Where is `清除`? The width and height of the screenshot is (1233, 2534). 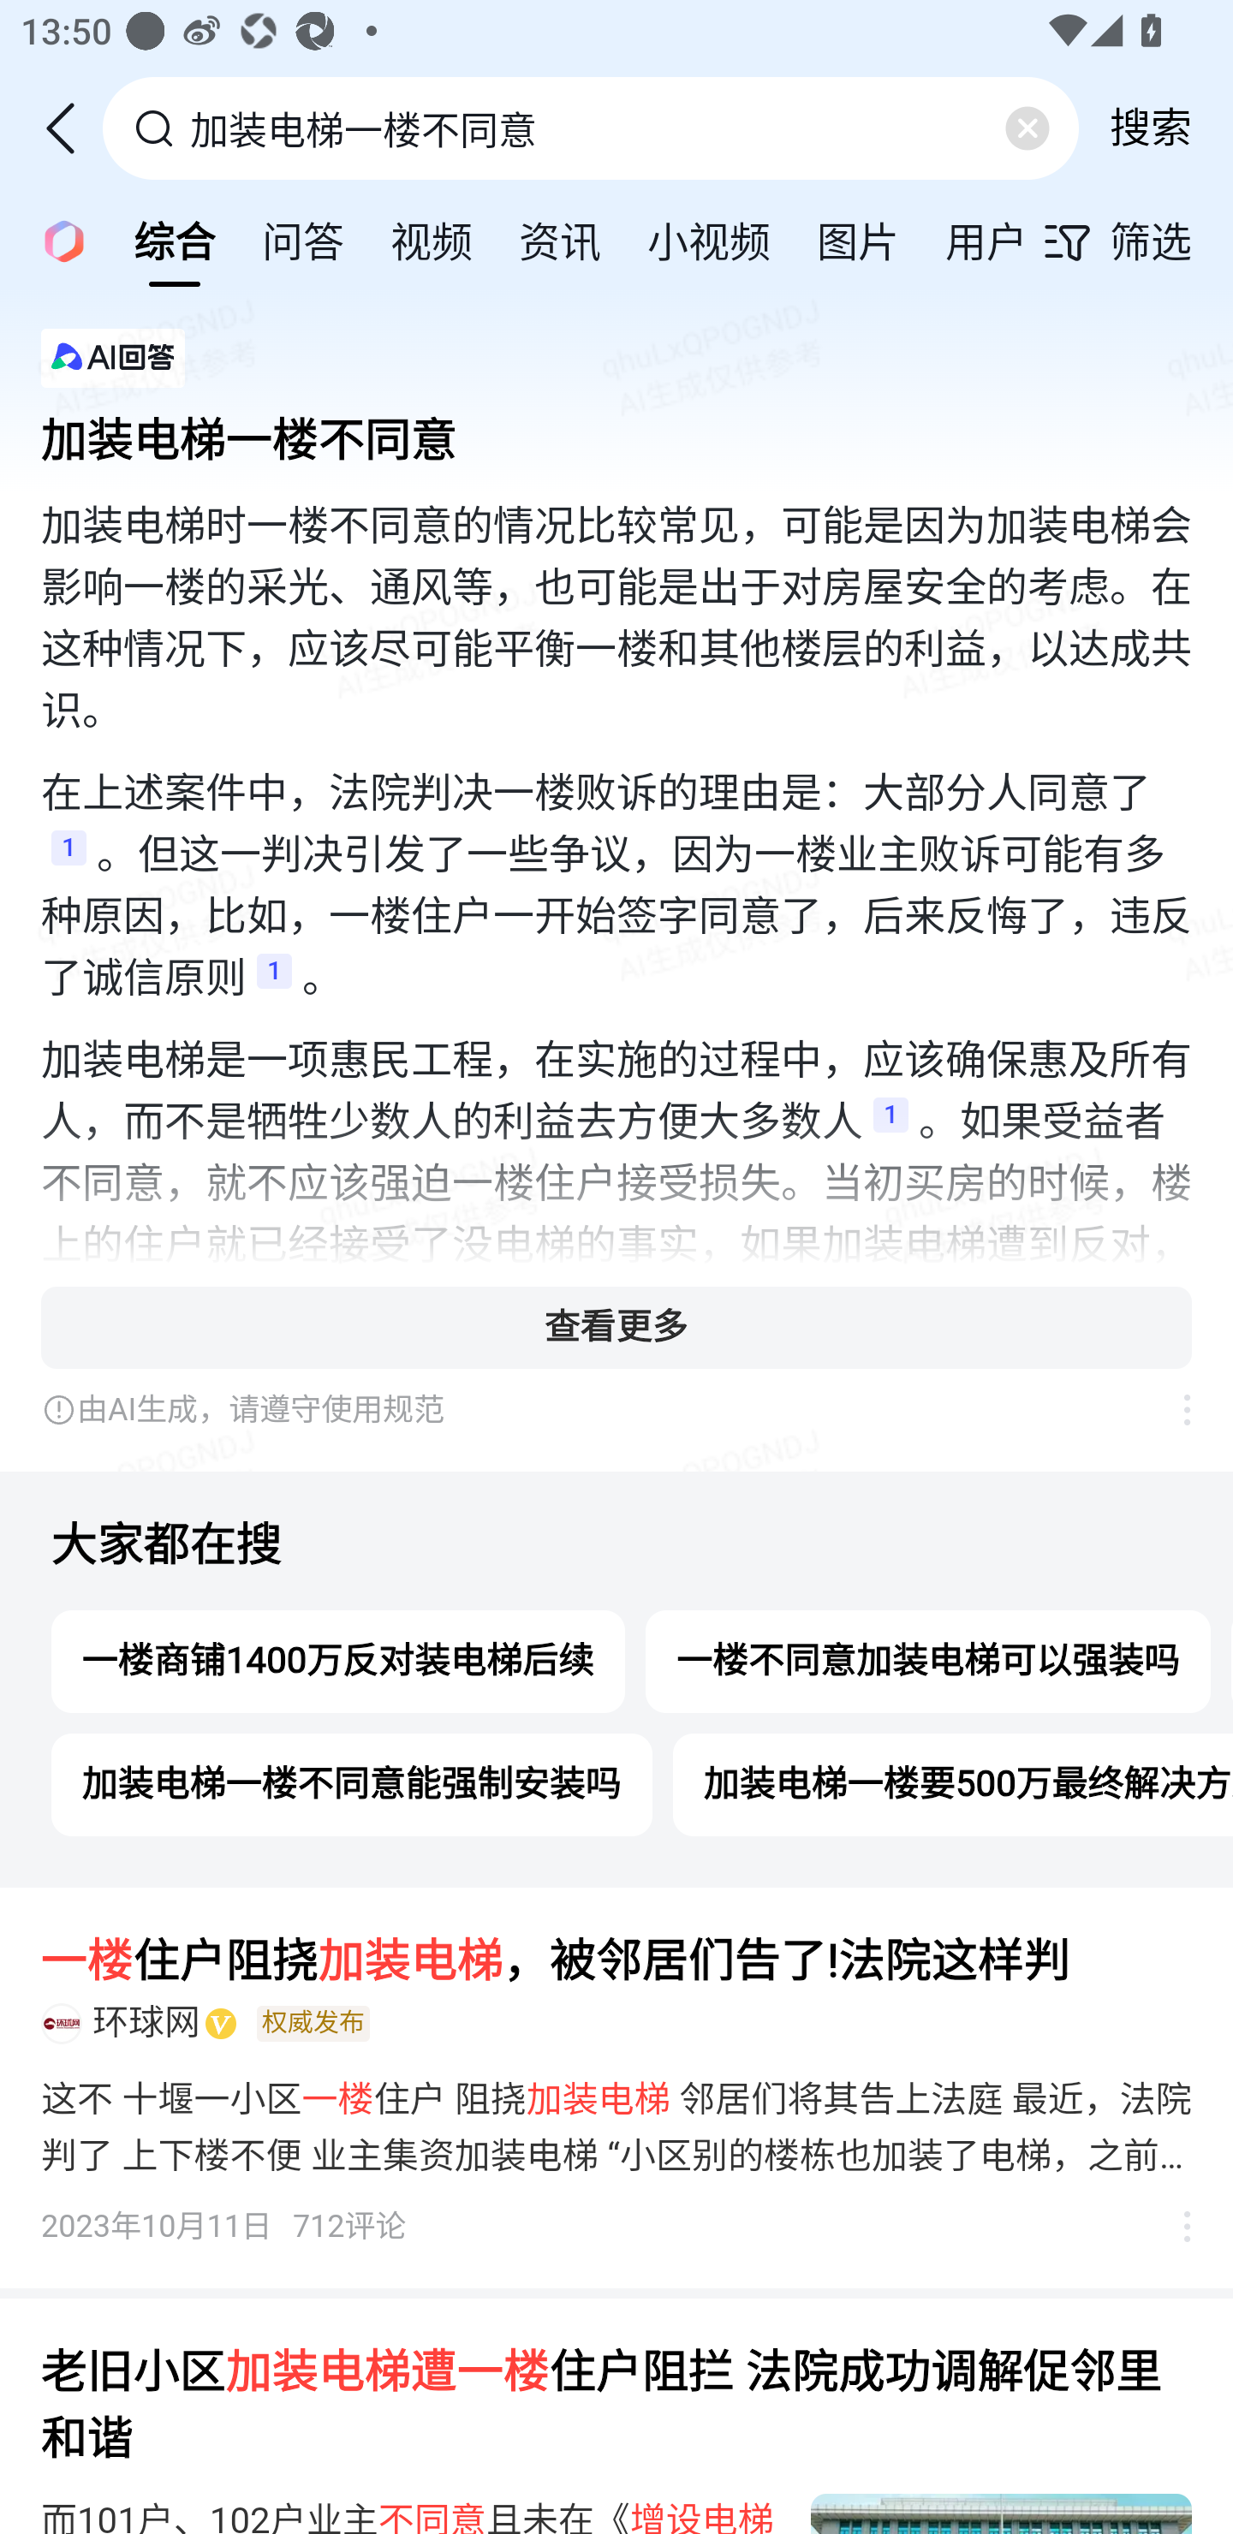 清除 is located at coordinates (1027, 128).